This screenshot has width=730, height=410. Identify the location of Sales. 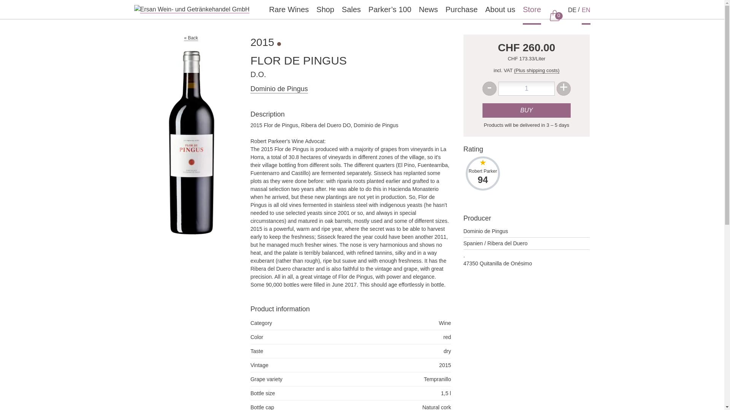
(351, 9).